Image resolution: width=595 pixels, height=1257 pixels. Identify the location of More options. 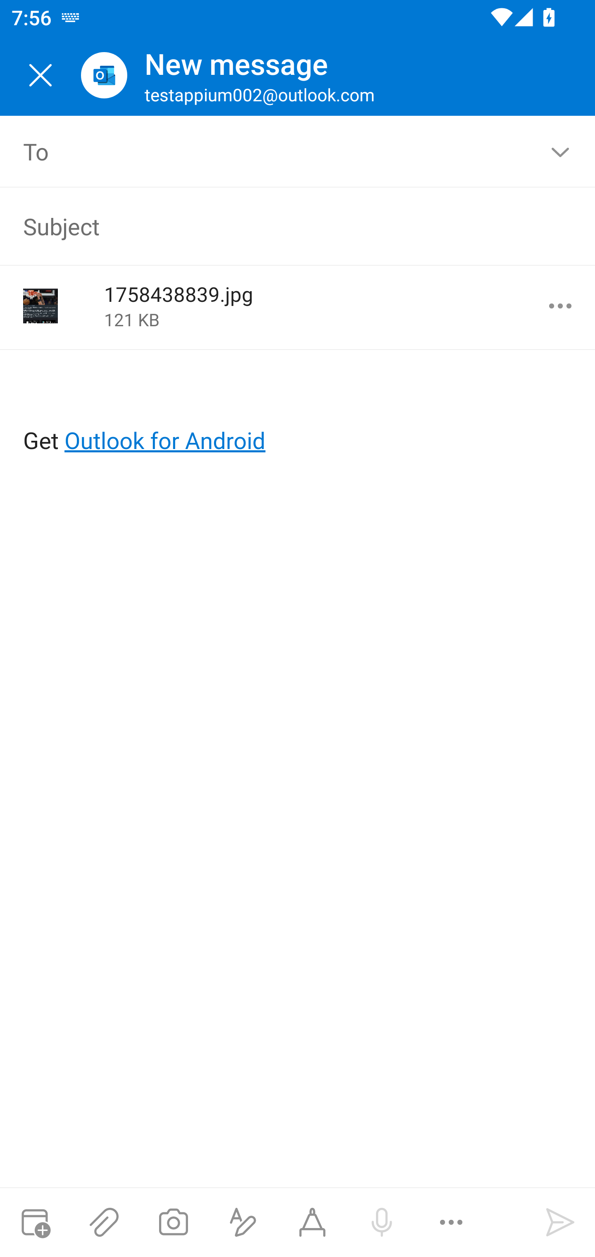
(560, 306).